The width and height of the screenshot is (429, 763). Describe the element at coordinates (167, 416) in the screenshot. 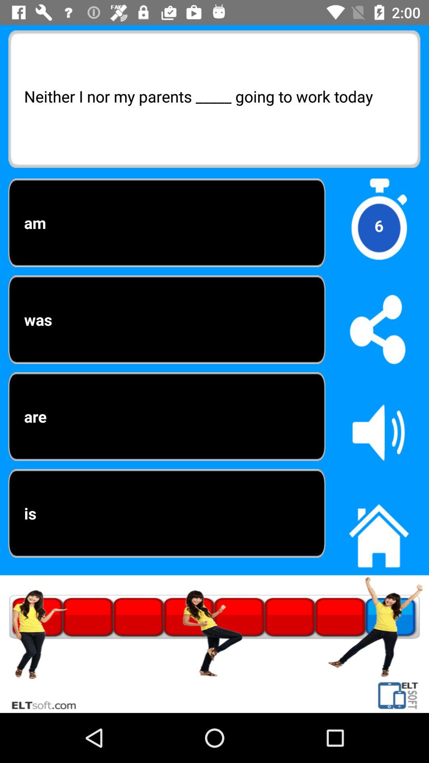

I see `choose the are icon` at that location.